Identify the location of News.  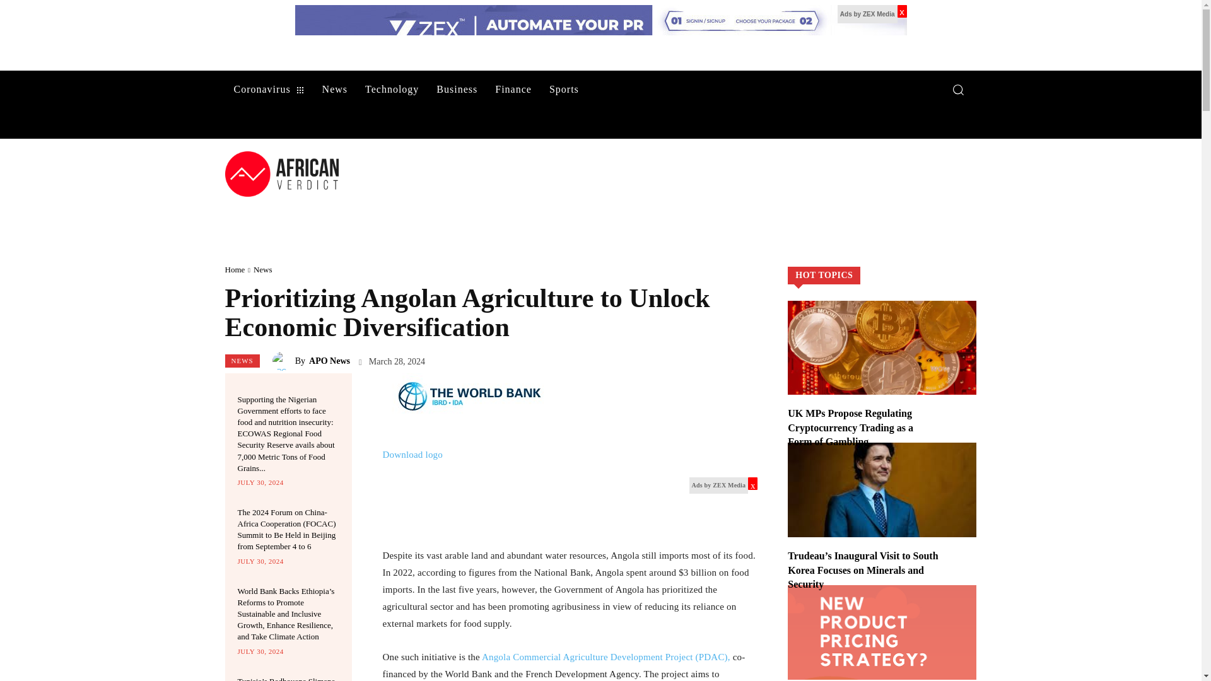
(334, 90).